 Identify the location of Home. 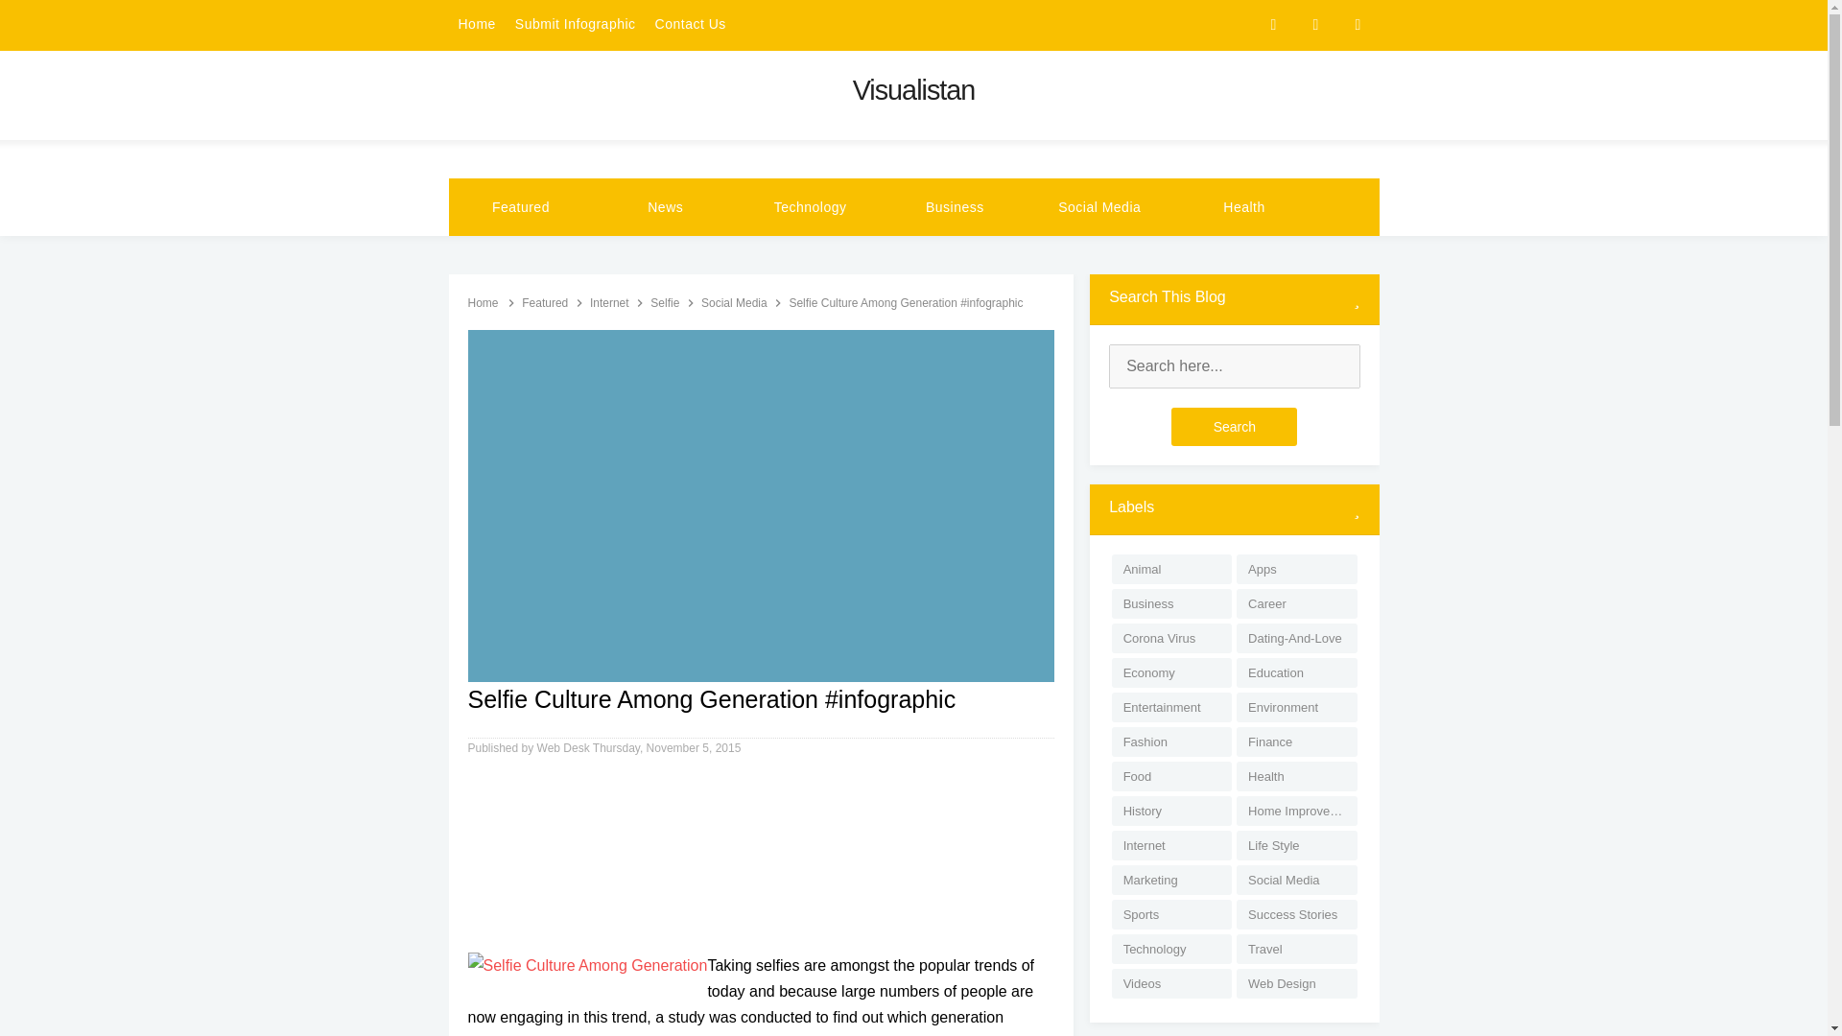
(484, 302).